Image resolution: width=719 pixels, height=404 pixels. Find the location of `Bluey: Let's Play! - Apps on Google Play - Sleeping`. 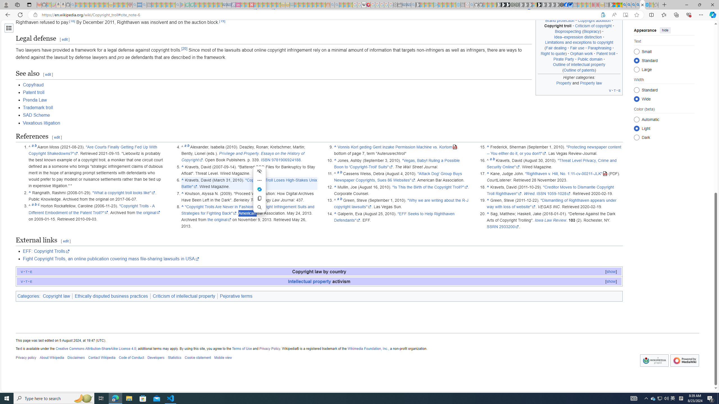

Bluey: Let's Play! - Apps on Google Play - Sleeping is located at coordinates (183, 5).